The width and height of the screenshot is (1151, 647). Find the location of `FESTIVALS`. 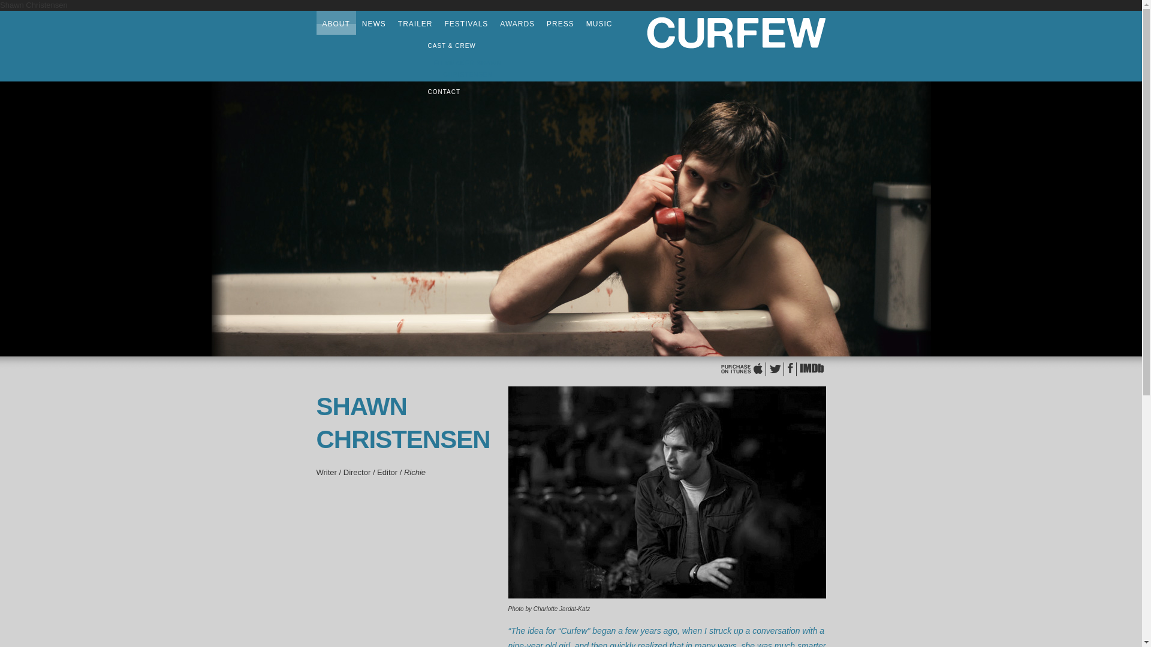

FESTIVALS is located at coordinates (466, 27).